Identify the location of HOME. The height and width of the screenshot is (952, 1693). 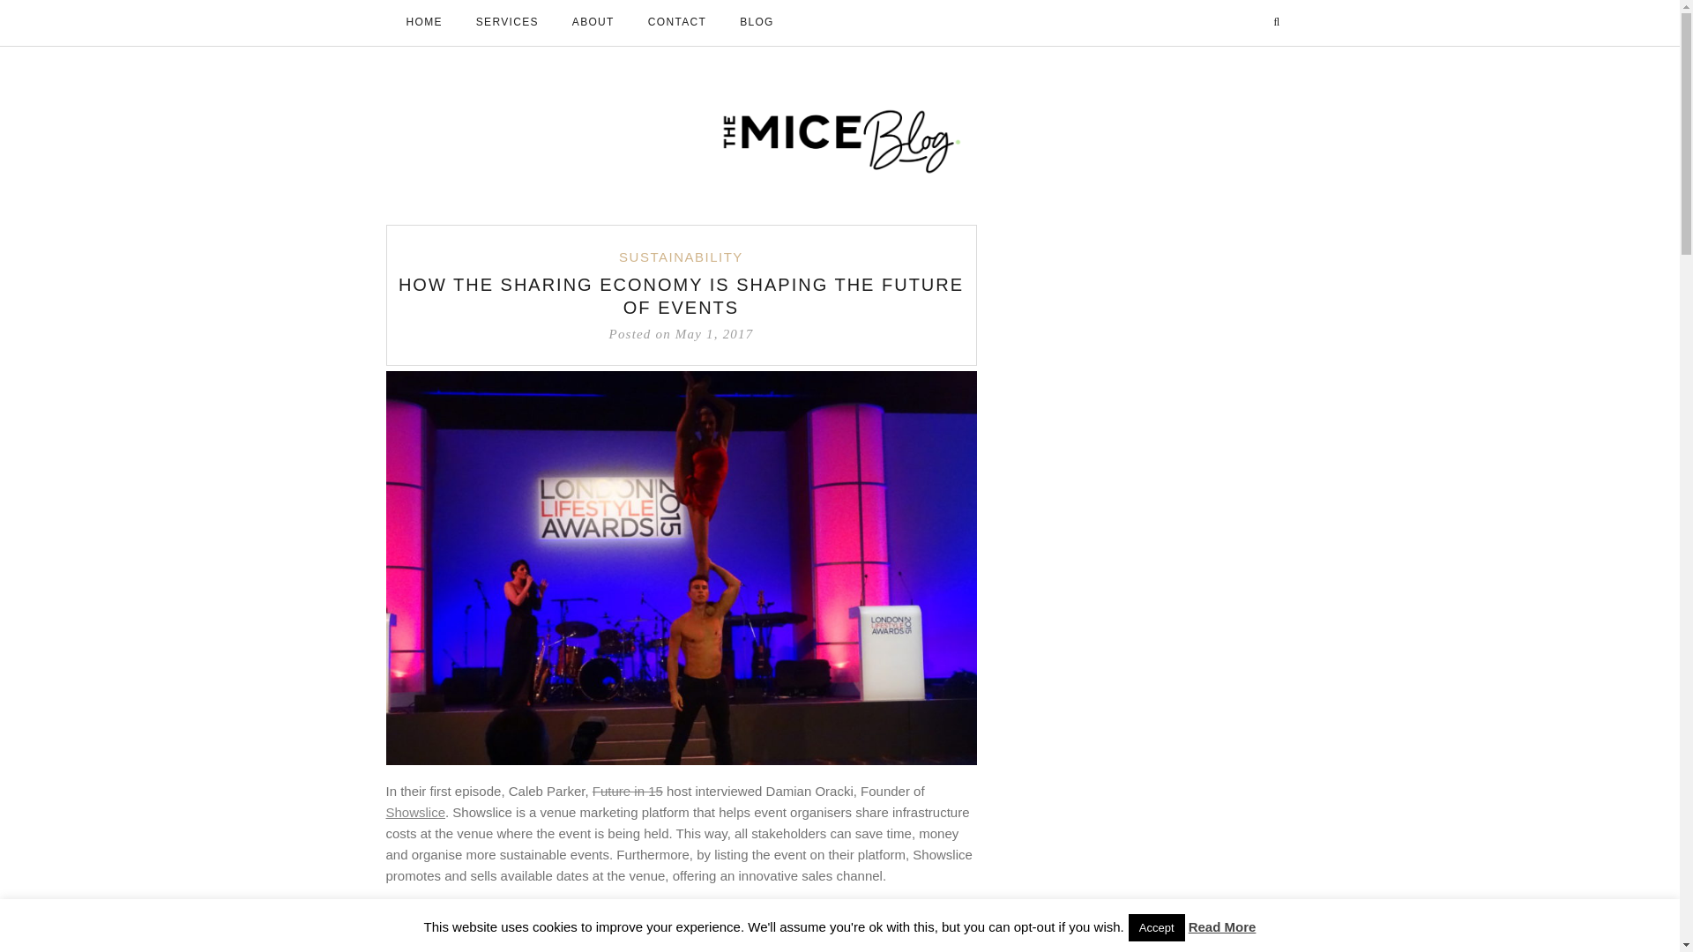
(423, 23).